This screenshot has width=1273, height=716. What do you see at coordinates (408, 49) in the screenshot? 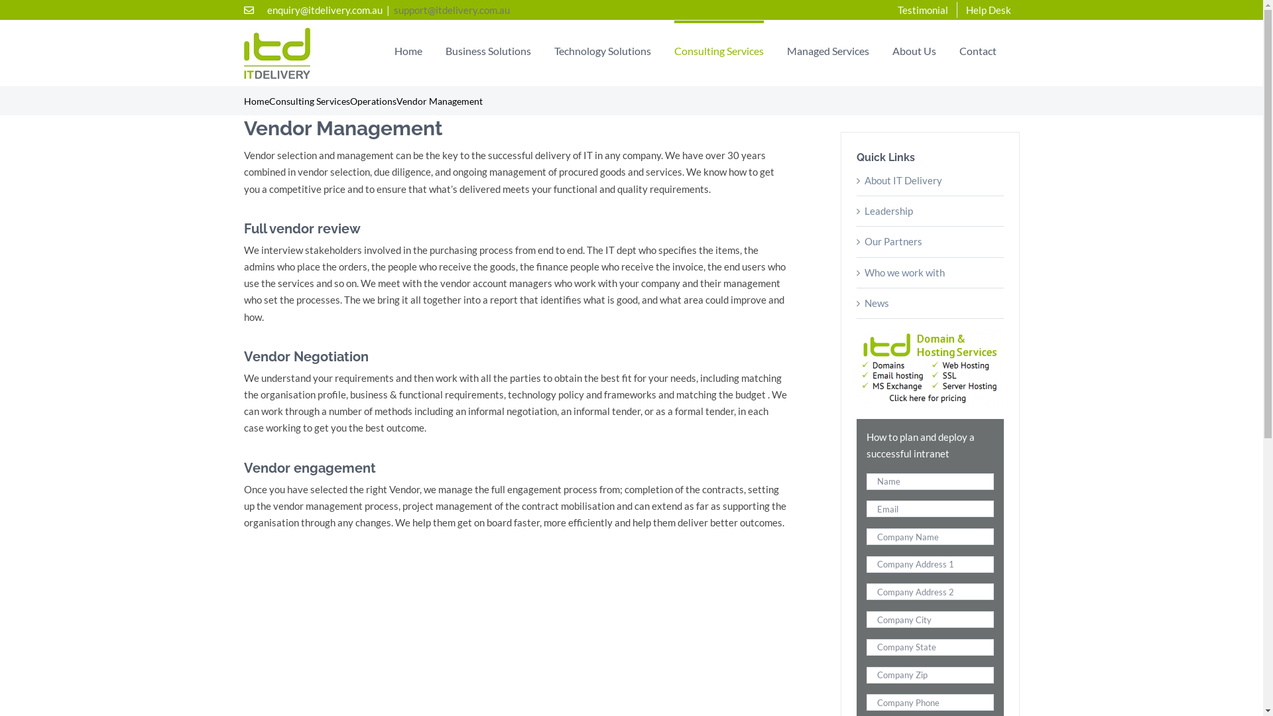
I see `Home` at bounding box center [408, 49].